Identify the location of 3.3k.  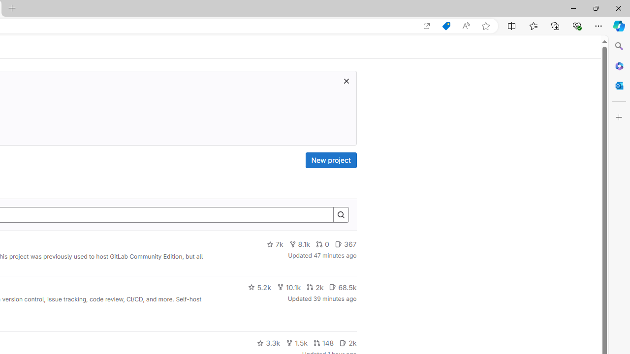
(269, 343).